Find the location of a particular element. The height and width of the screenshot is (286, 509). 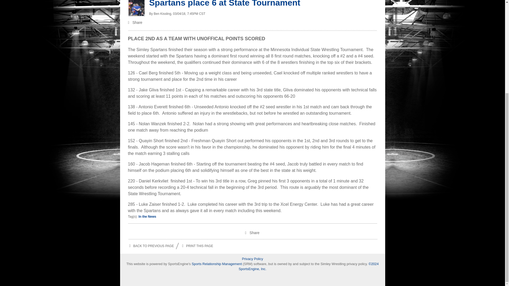

Share is located at coordinates (252, 233).